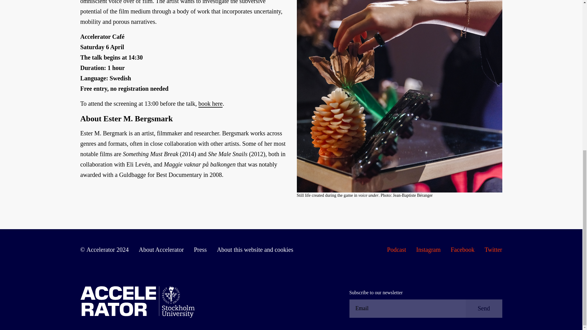 The width and height of the screenshot is (587, 330). What do you see at coordinates (161, 250) in the screenshot?
I see `About Accelerator` at bounding box center [161, 250].